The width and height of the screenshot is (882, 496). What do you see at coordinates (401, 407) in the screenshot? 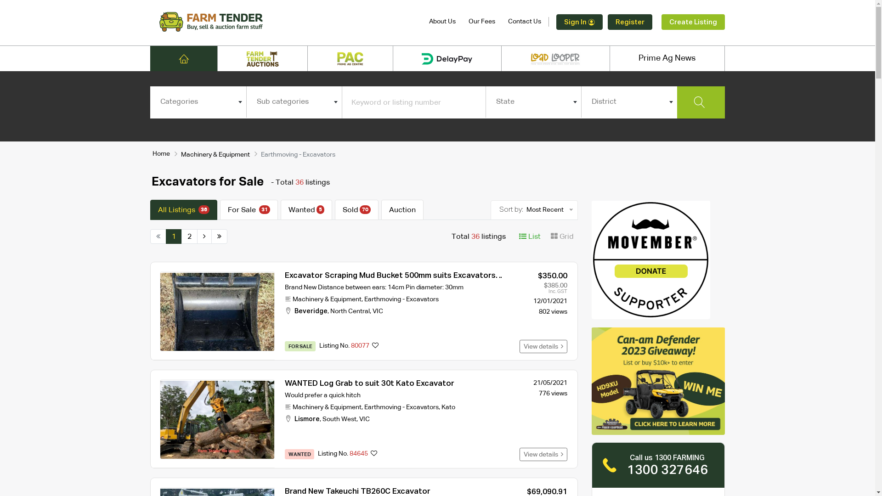
I see `Earthmoving - Excavators` at bounding box center [401, 407].